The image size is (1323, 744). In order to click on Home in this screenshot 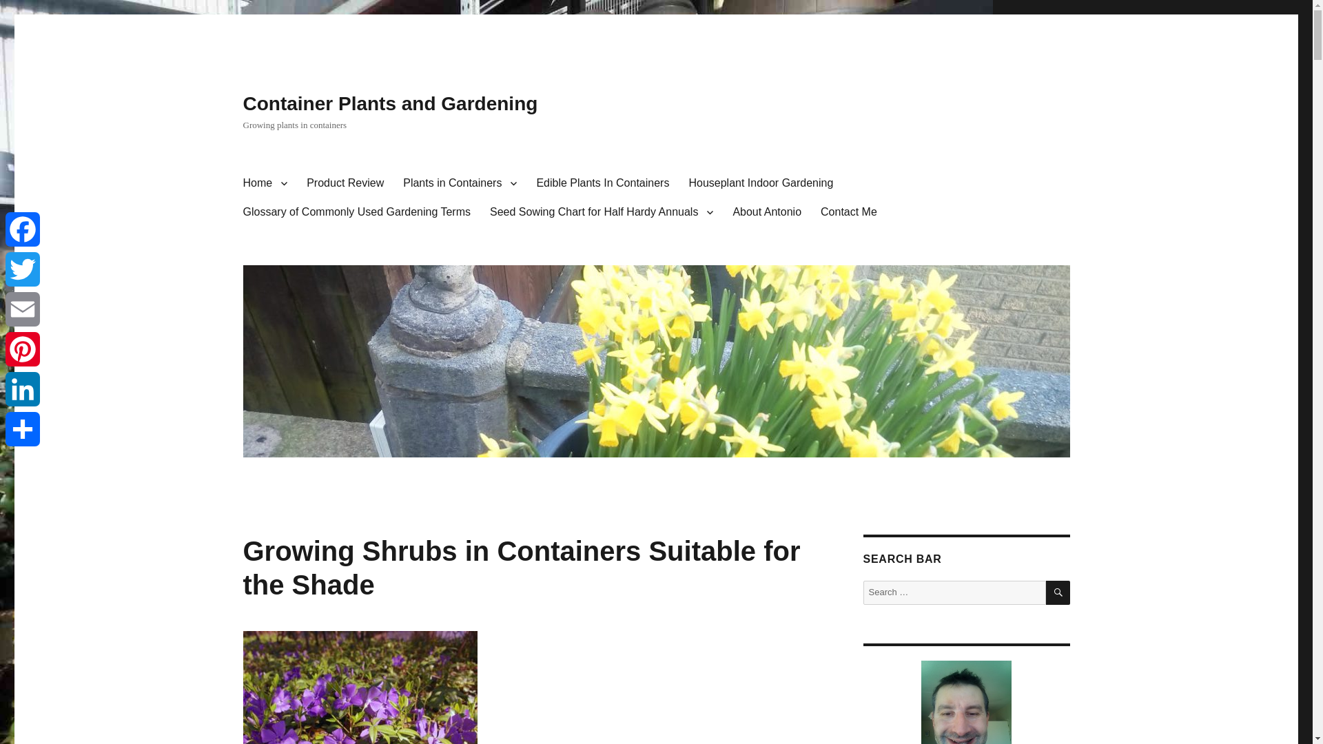, I will do `click(265, 183)`.